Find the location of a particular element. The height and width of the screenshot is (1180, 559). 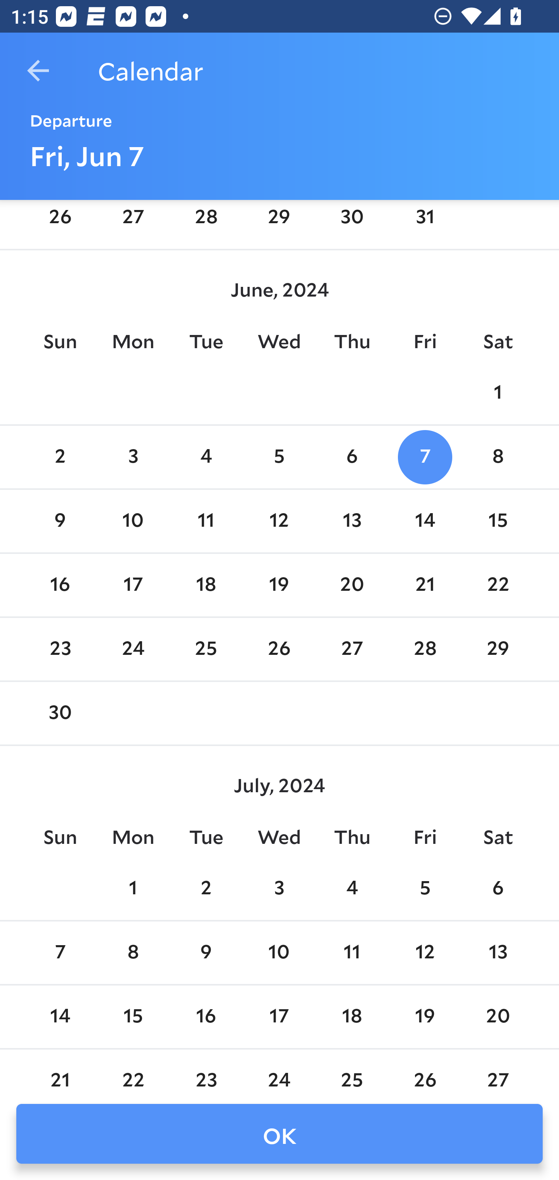

22 is located at coordinates (498, 585).